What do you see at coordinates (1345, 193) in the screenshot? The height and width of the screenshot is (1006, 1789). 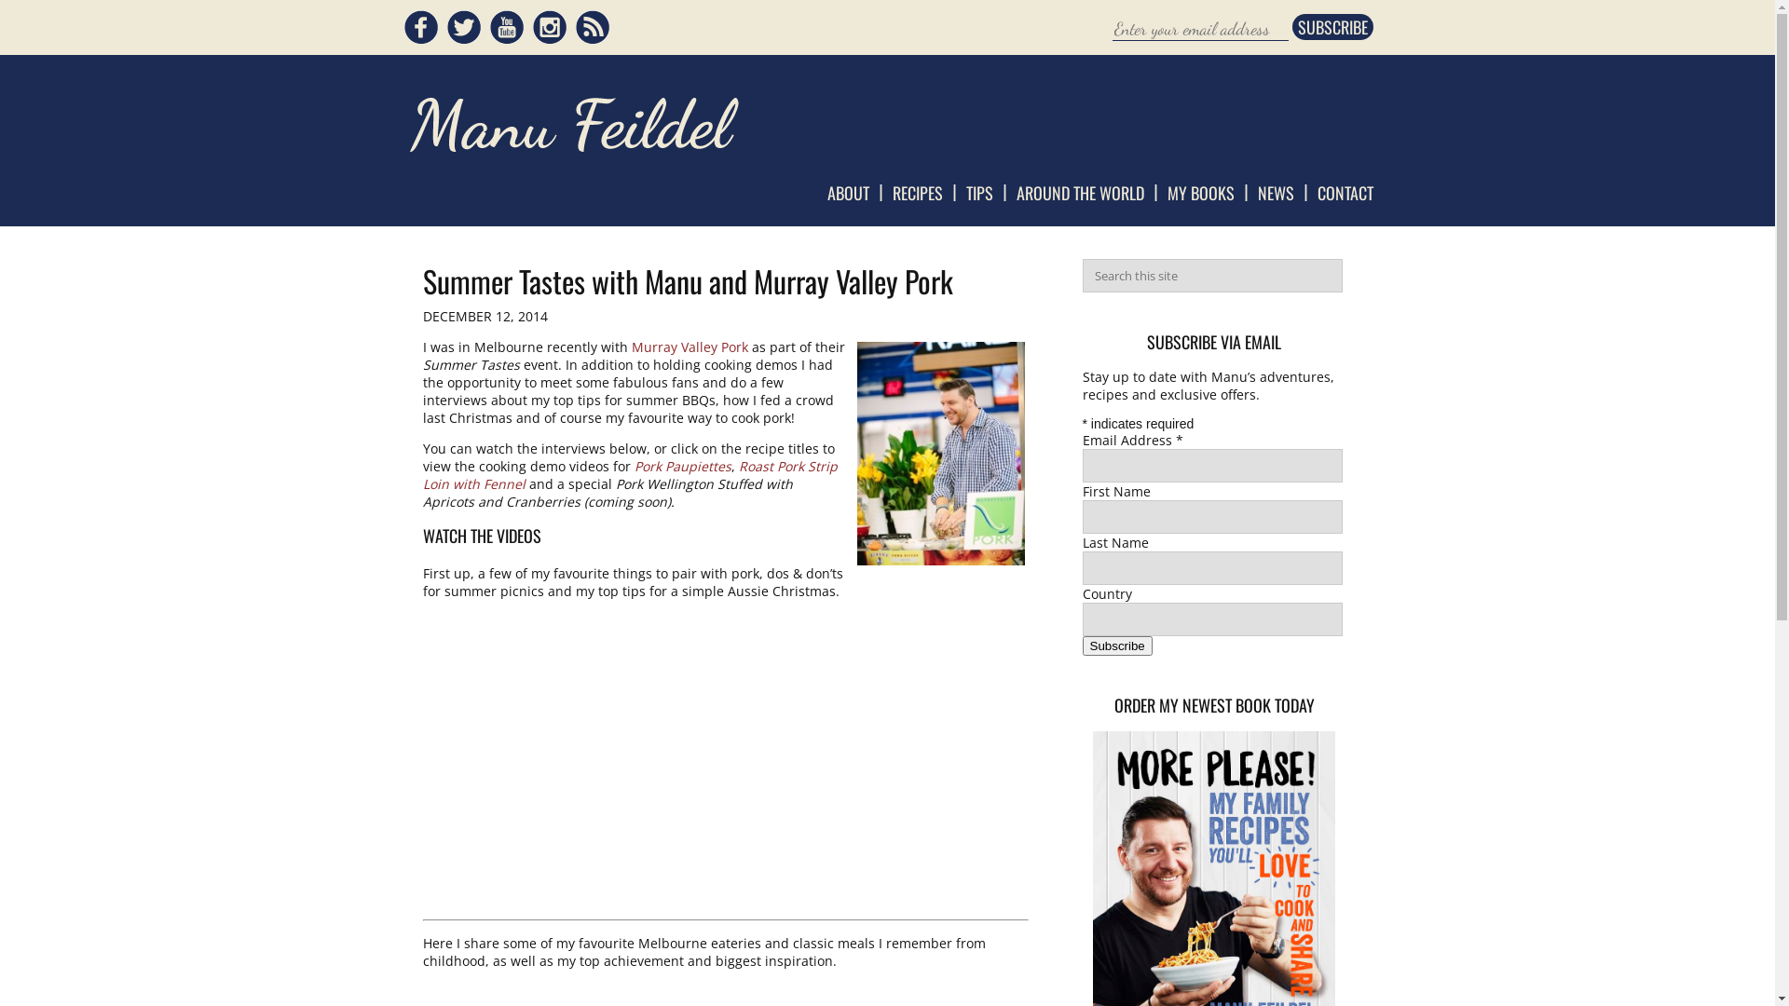 I see `CONTACT` at bounding box center [1345, 193].